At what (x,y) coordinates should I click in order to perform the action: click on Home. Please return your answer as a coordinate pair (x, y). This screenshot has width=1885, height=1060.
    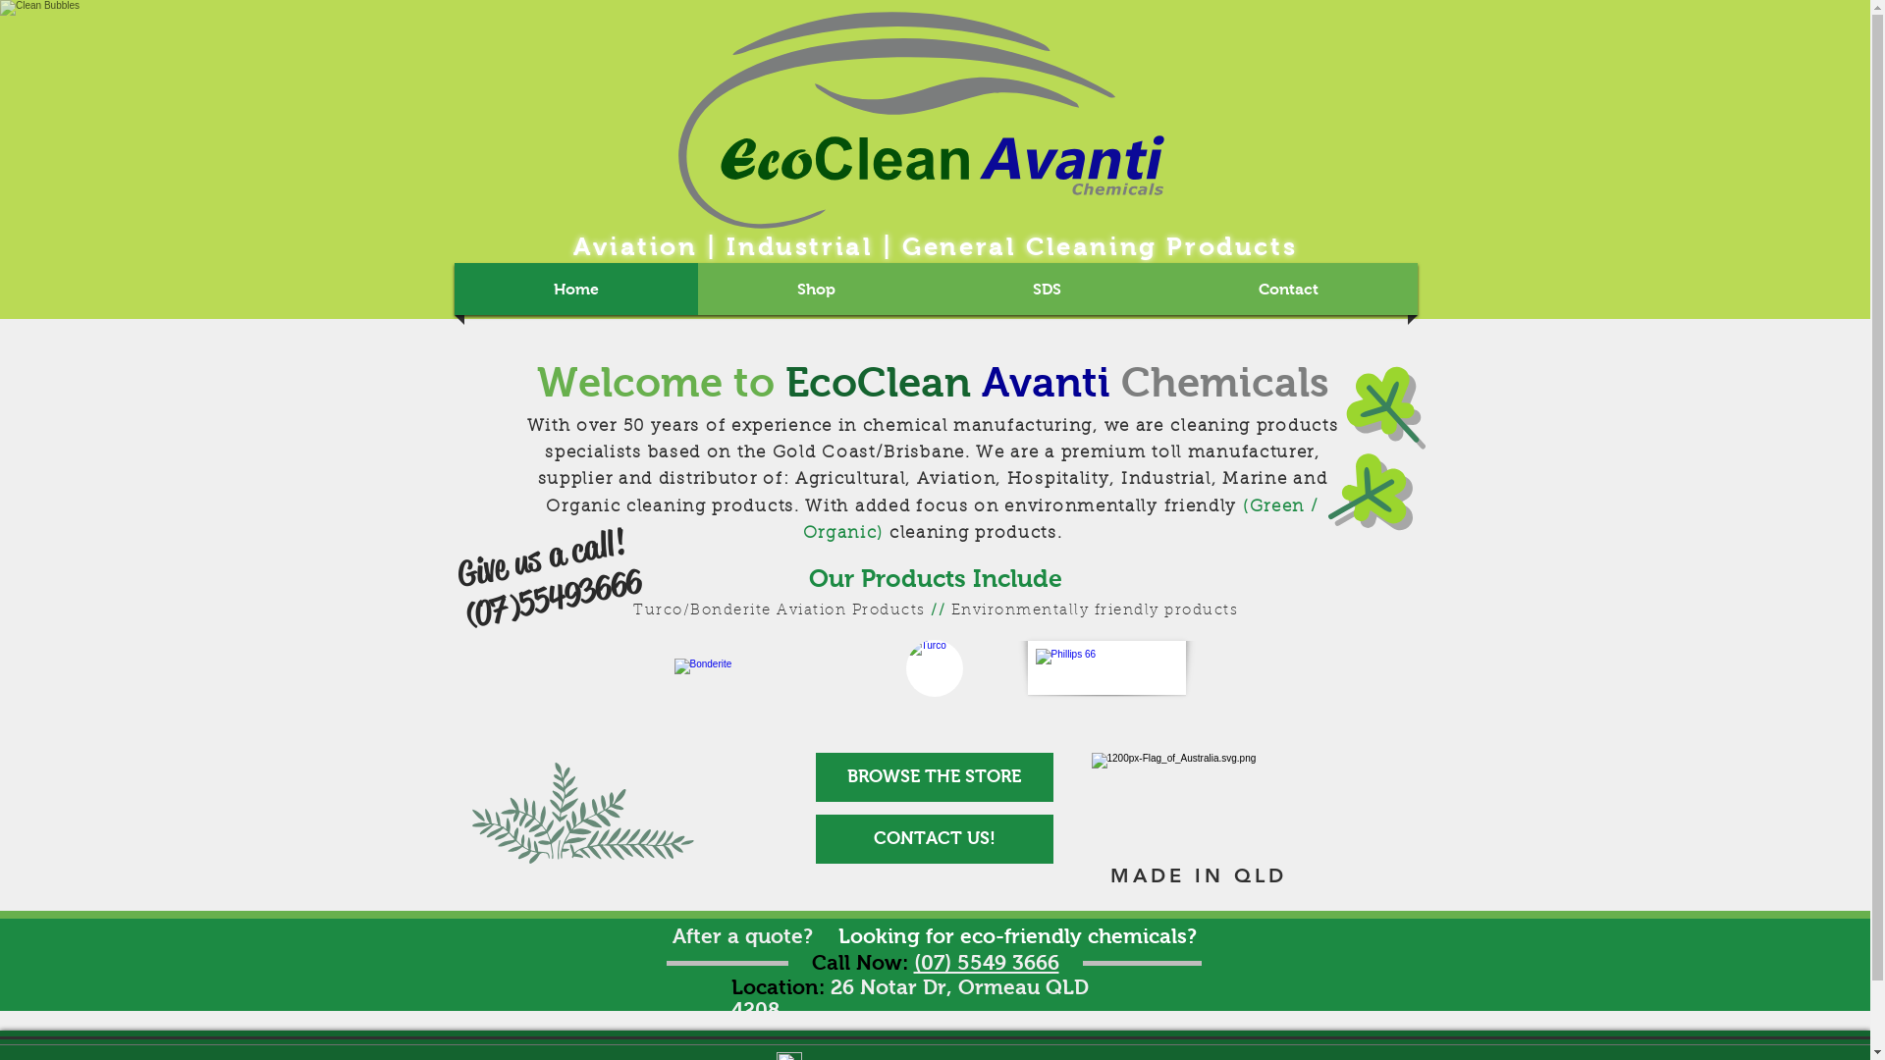
    Looking at the image, I should click on (576, 289).